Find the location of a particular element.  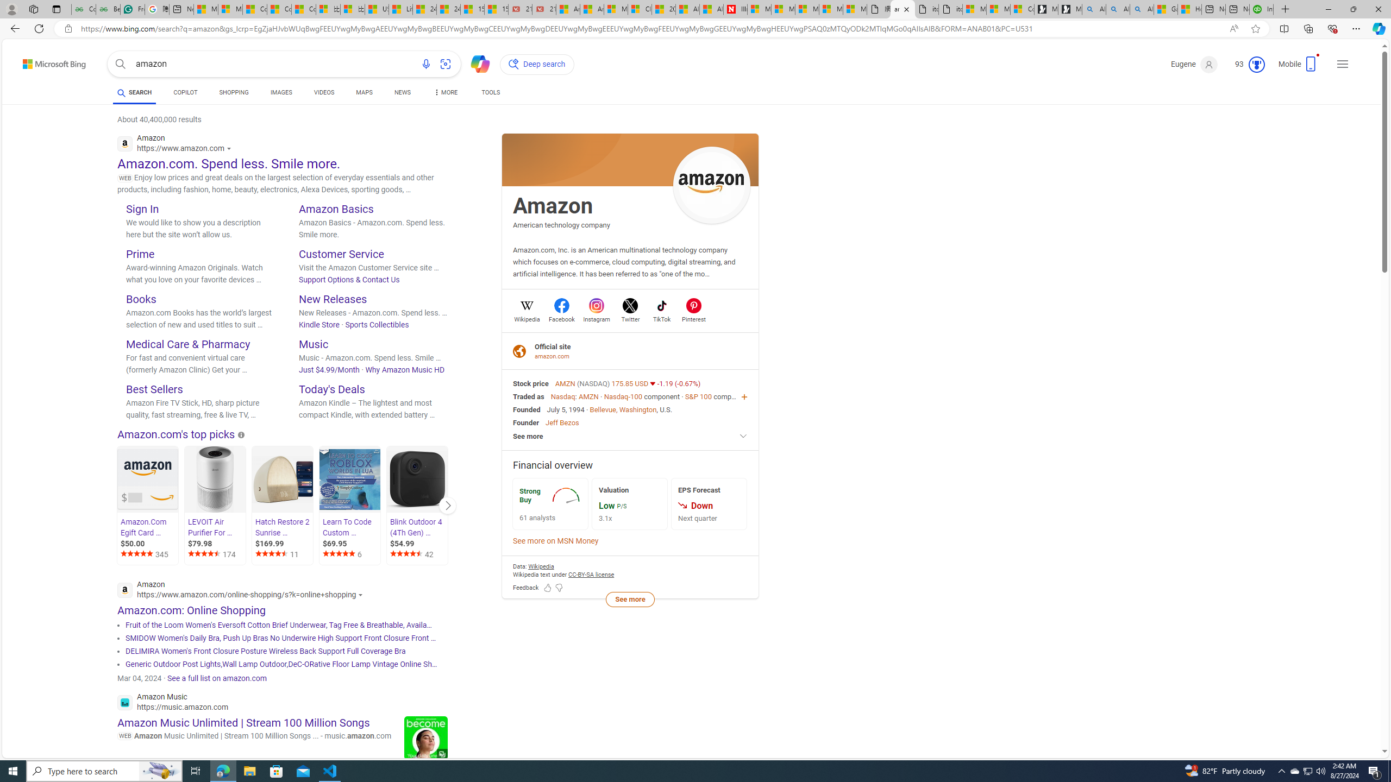

MAPS is located at coordinates (364, 92).